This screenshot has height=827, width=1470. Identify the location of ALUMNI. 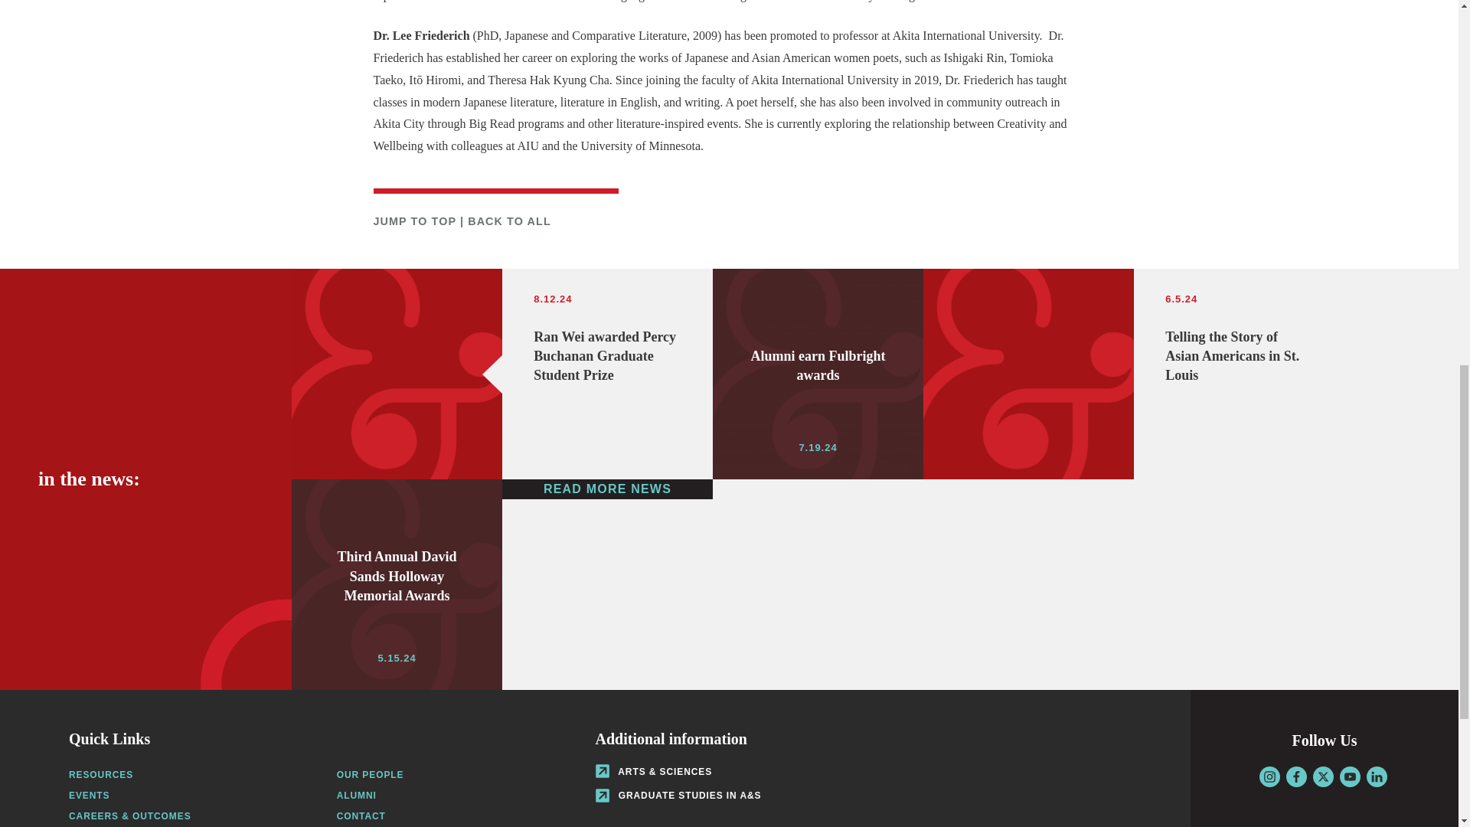
(356, 796).